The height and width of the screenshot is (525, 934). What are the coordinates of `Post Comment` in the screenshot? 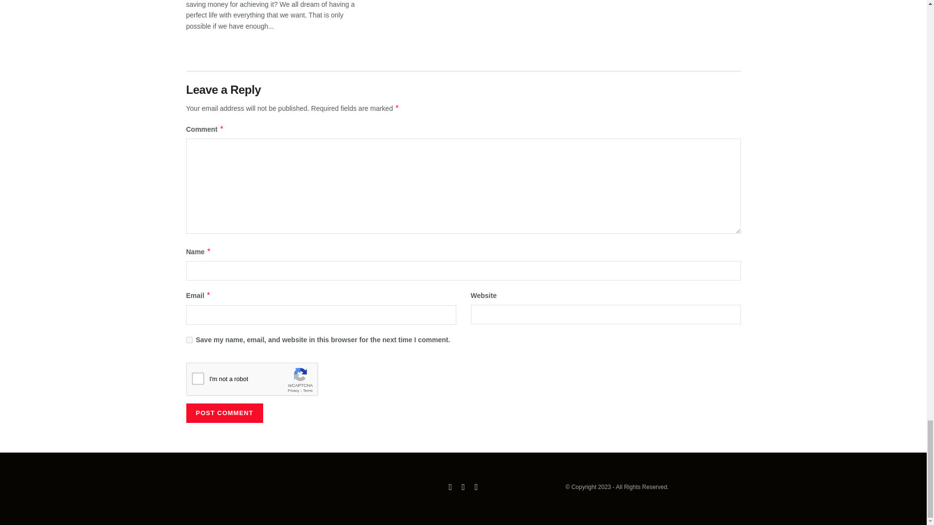 It's located at (224, 413).